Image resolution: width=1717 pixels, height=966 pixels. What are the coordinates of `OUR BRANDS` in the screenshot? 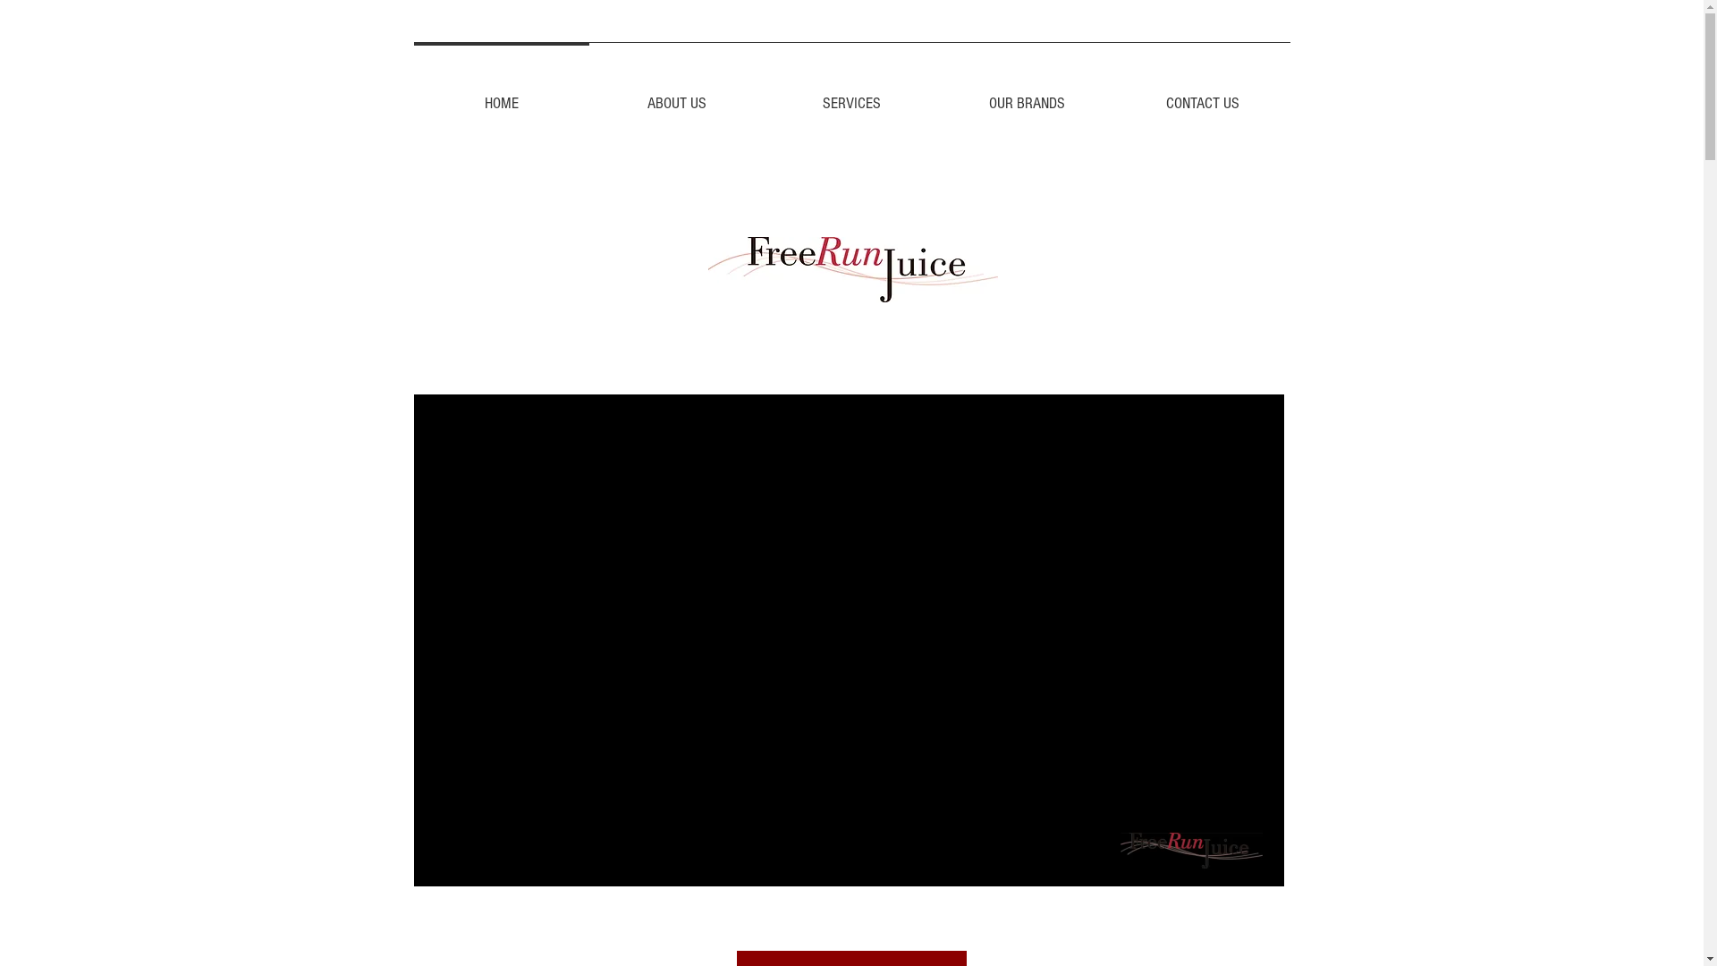 It's located at (1027, 96).